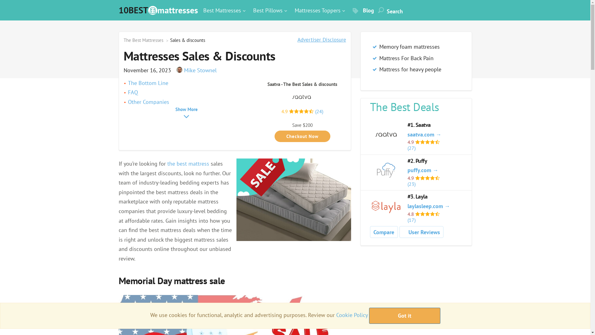 The width and height of the screenshot is (595, 335). I want to click on FAQ, so click(133, 92).